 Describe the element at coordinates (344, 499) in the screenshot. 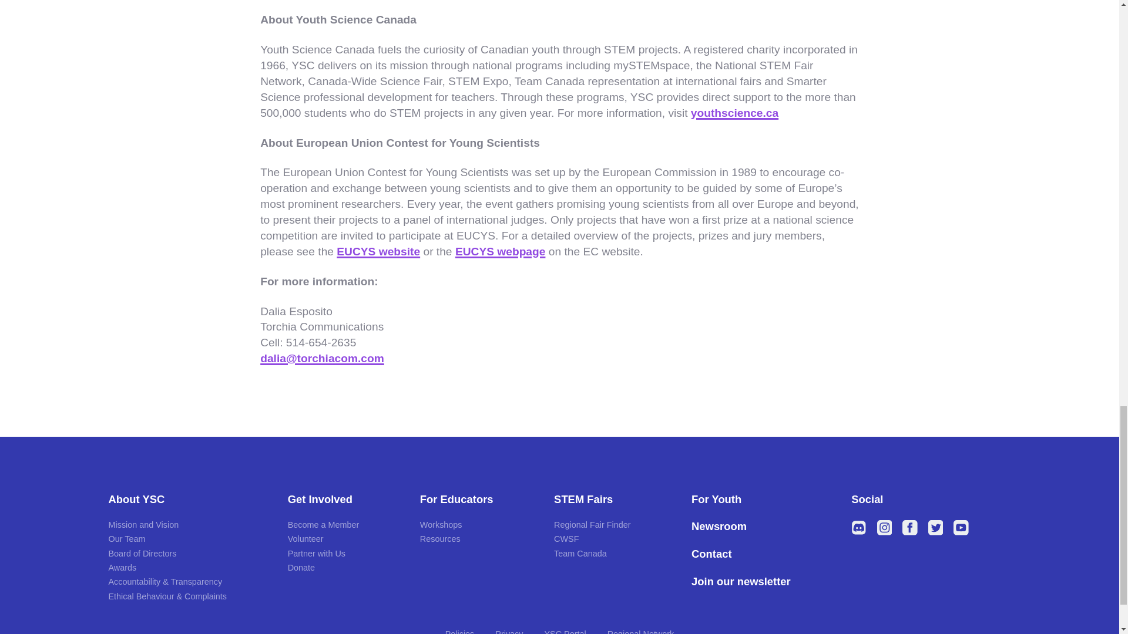

I see `Get Involved` at that location.